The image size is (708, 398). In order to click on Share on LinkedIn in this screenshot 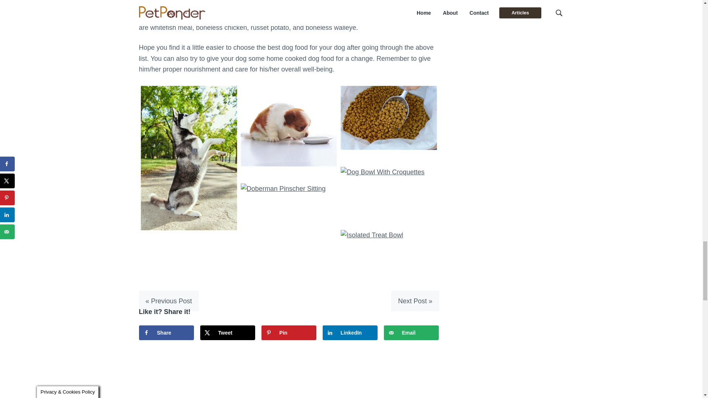, I will do `click(350, 333)`.